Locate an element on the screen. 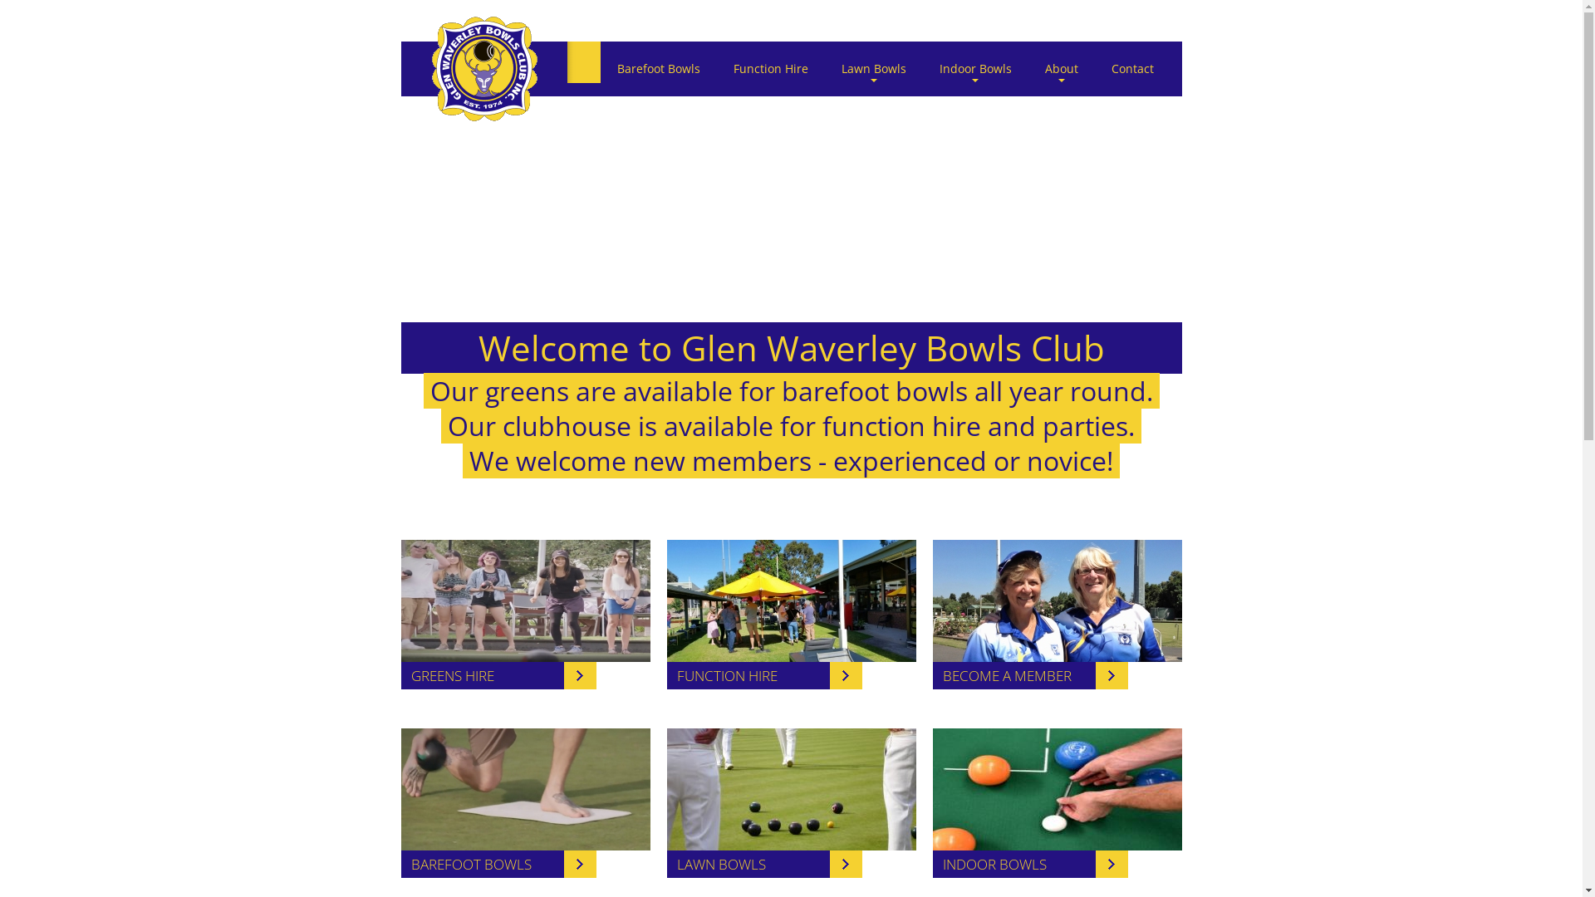  LAWN BOWLS is located at coordinates (764, 864).